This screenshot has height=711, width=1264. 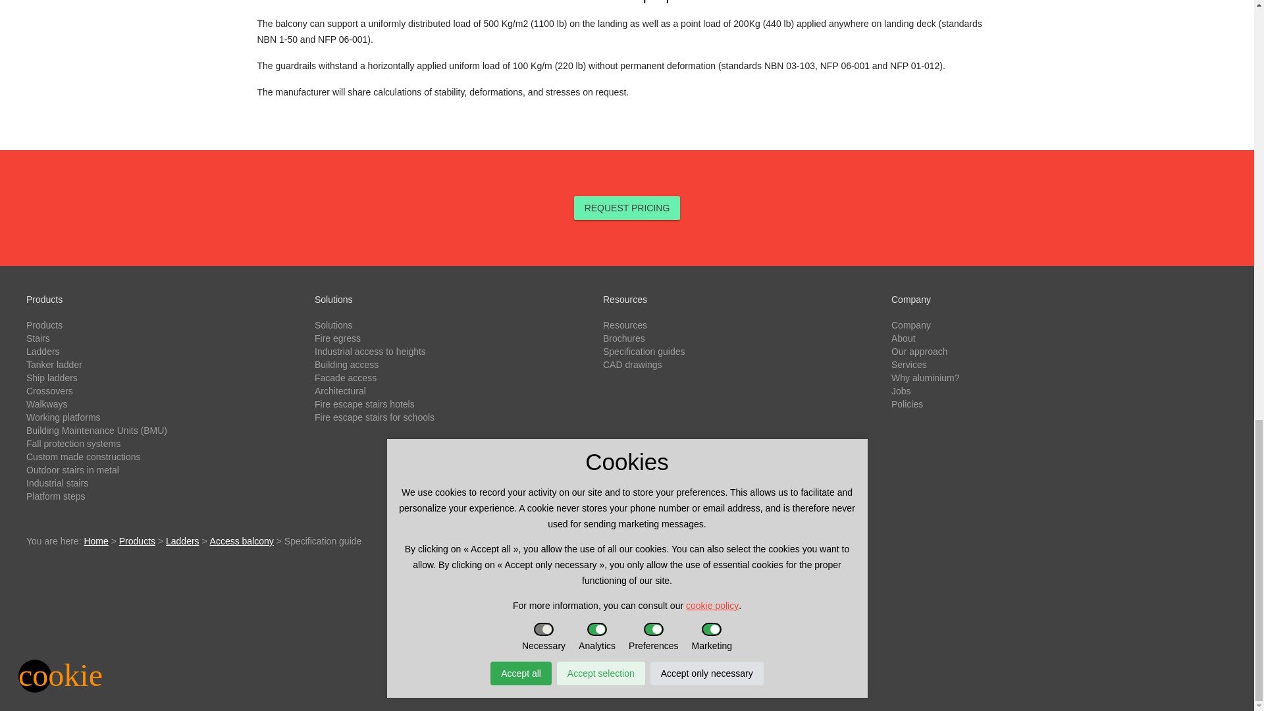 What do you see at coordinates (44, 325) in the screenshot?
I see `Products` at bounding box center [44, 325].